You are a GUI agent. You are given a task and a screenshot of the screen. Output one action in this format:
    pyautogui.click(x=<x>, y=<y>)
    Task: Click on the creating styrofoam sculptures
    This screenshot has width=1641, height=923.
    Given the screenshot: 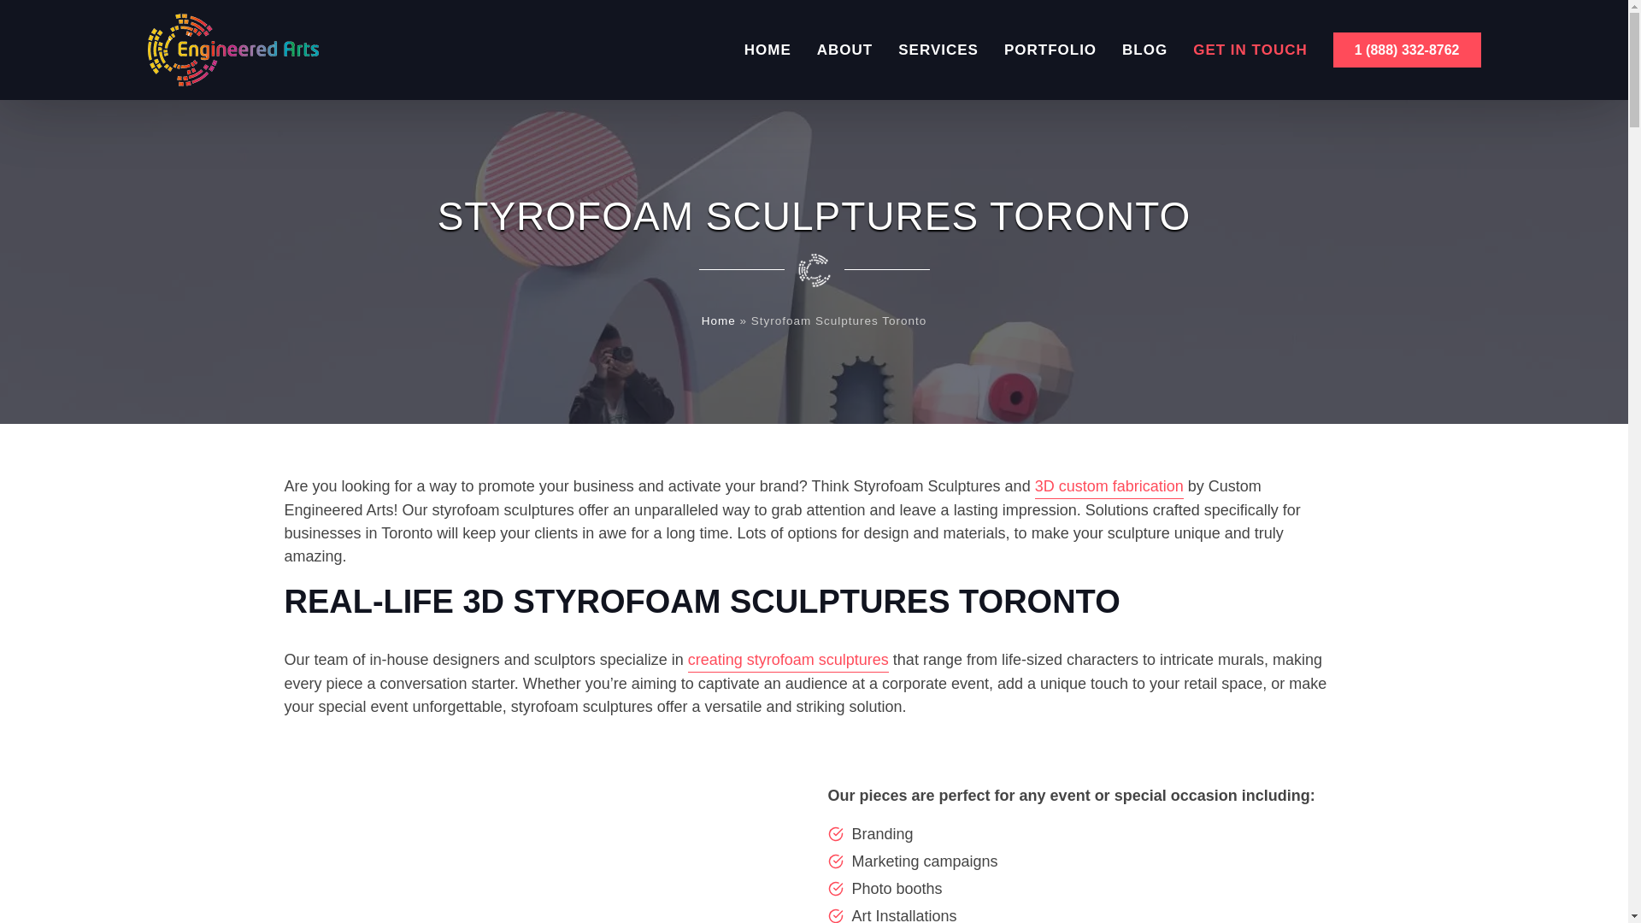 What is the action you would take?
    pyautogui.click(x=788, y=661)
    